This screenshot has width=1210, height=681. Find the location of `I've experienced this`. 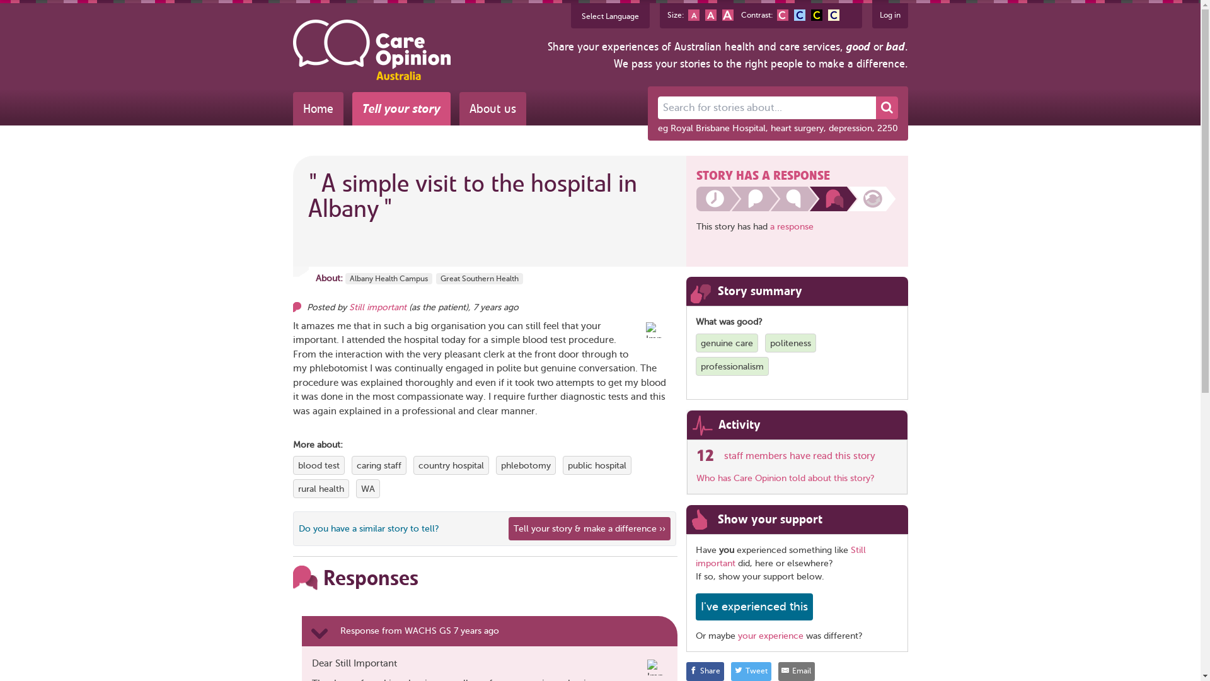

I've experienced this is located at coordinates (754, 607).